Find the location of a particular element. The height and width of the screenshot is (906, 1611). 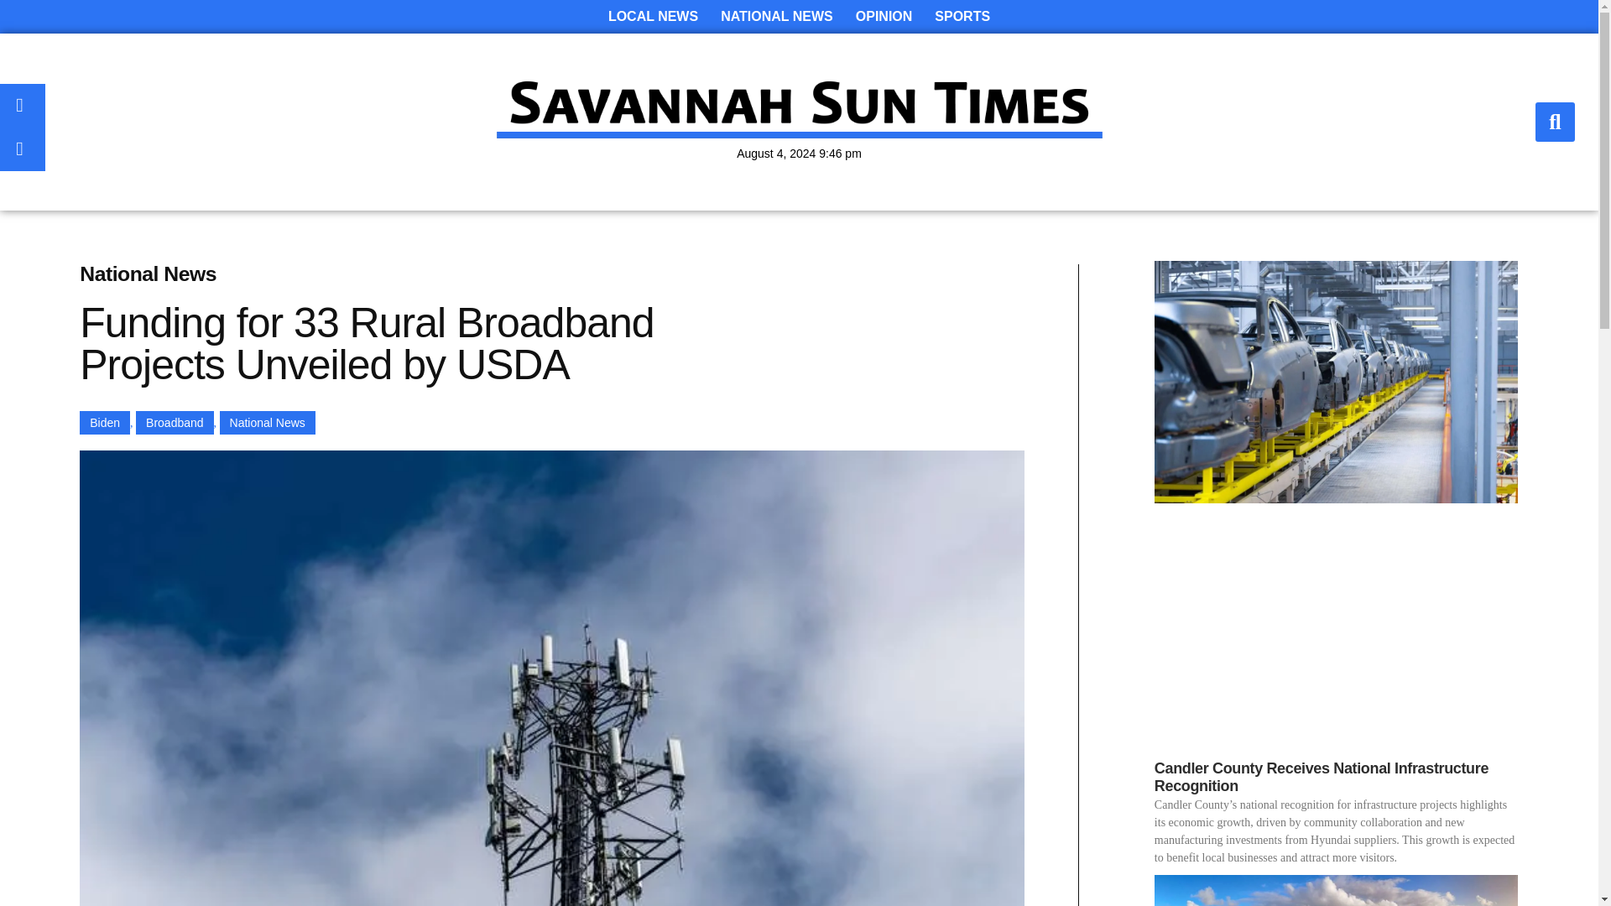

LOCAL NEWS is located at coordinates (653, 17).